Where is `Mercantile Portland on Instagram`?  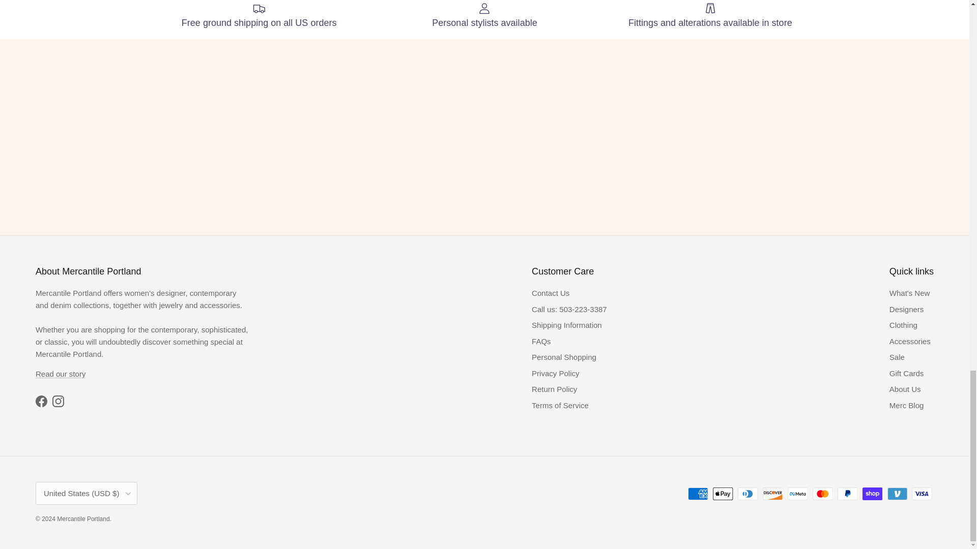
Mercantile Portland on Instagram is located at coordinates (58, 401).